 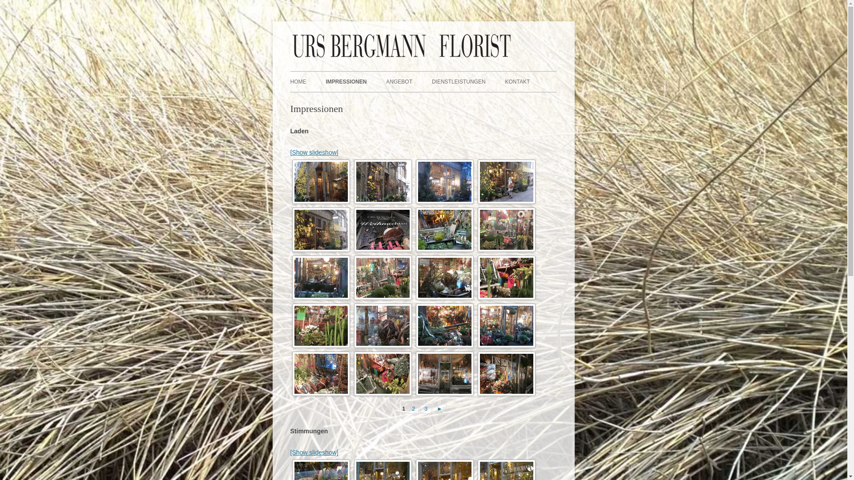 What do you see at coordinates (414, 409) in the screenshot?
I see `2` at bounding box center [414, 409].